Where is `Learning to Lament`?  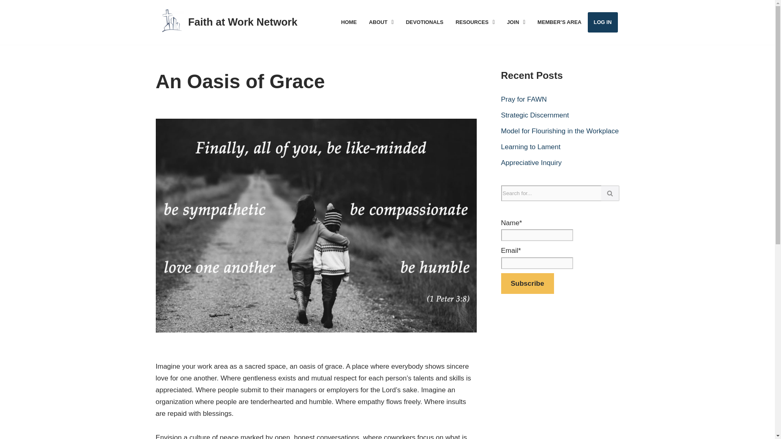
Learning to Lament is located at coordinates (531, 147).